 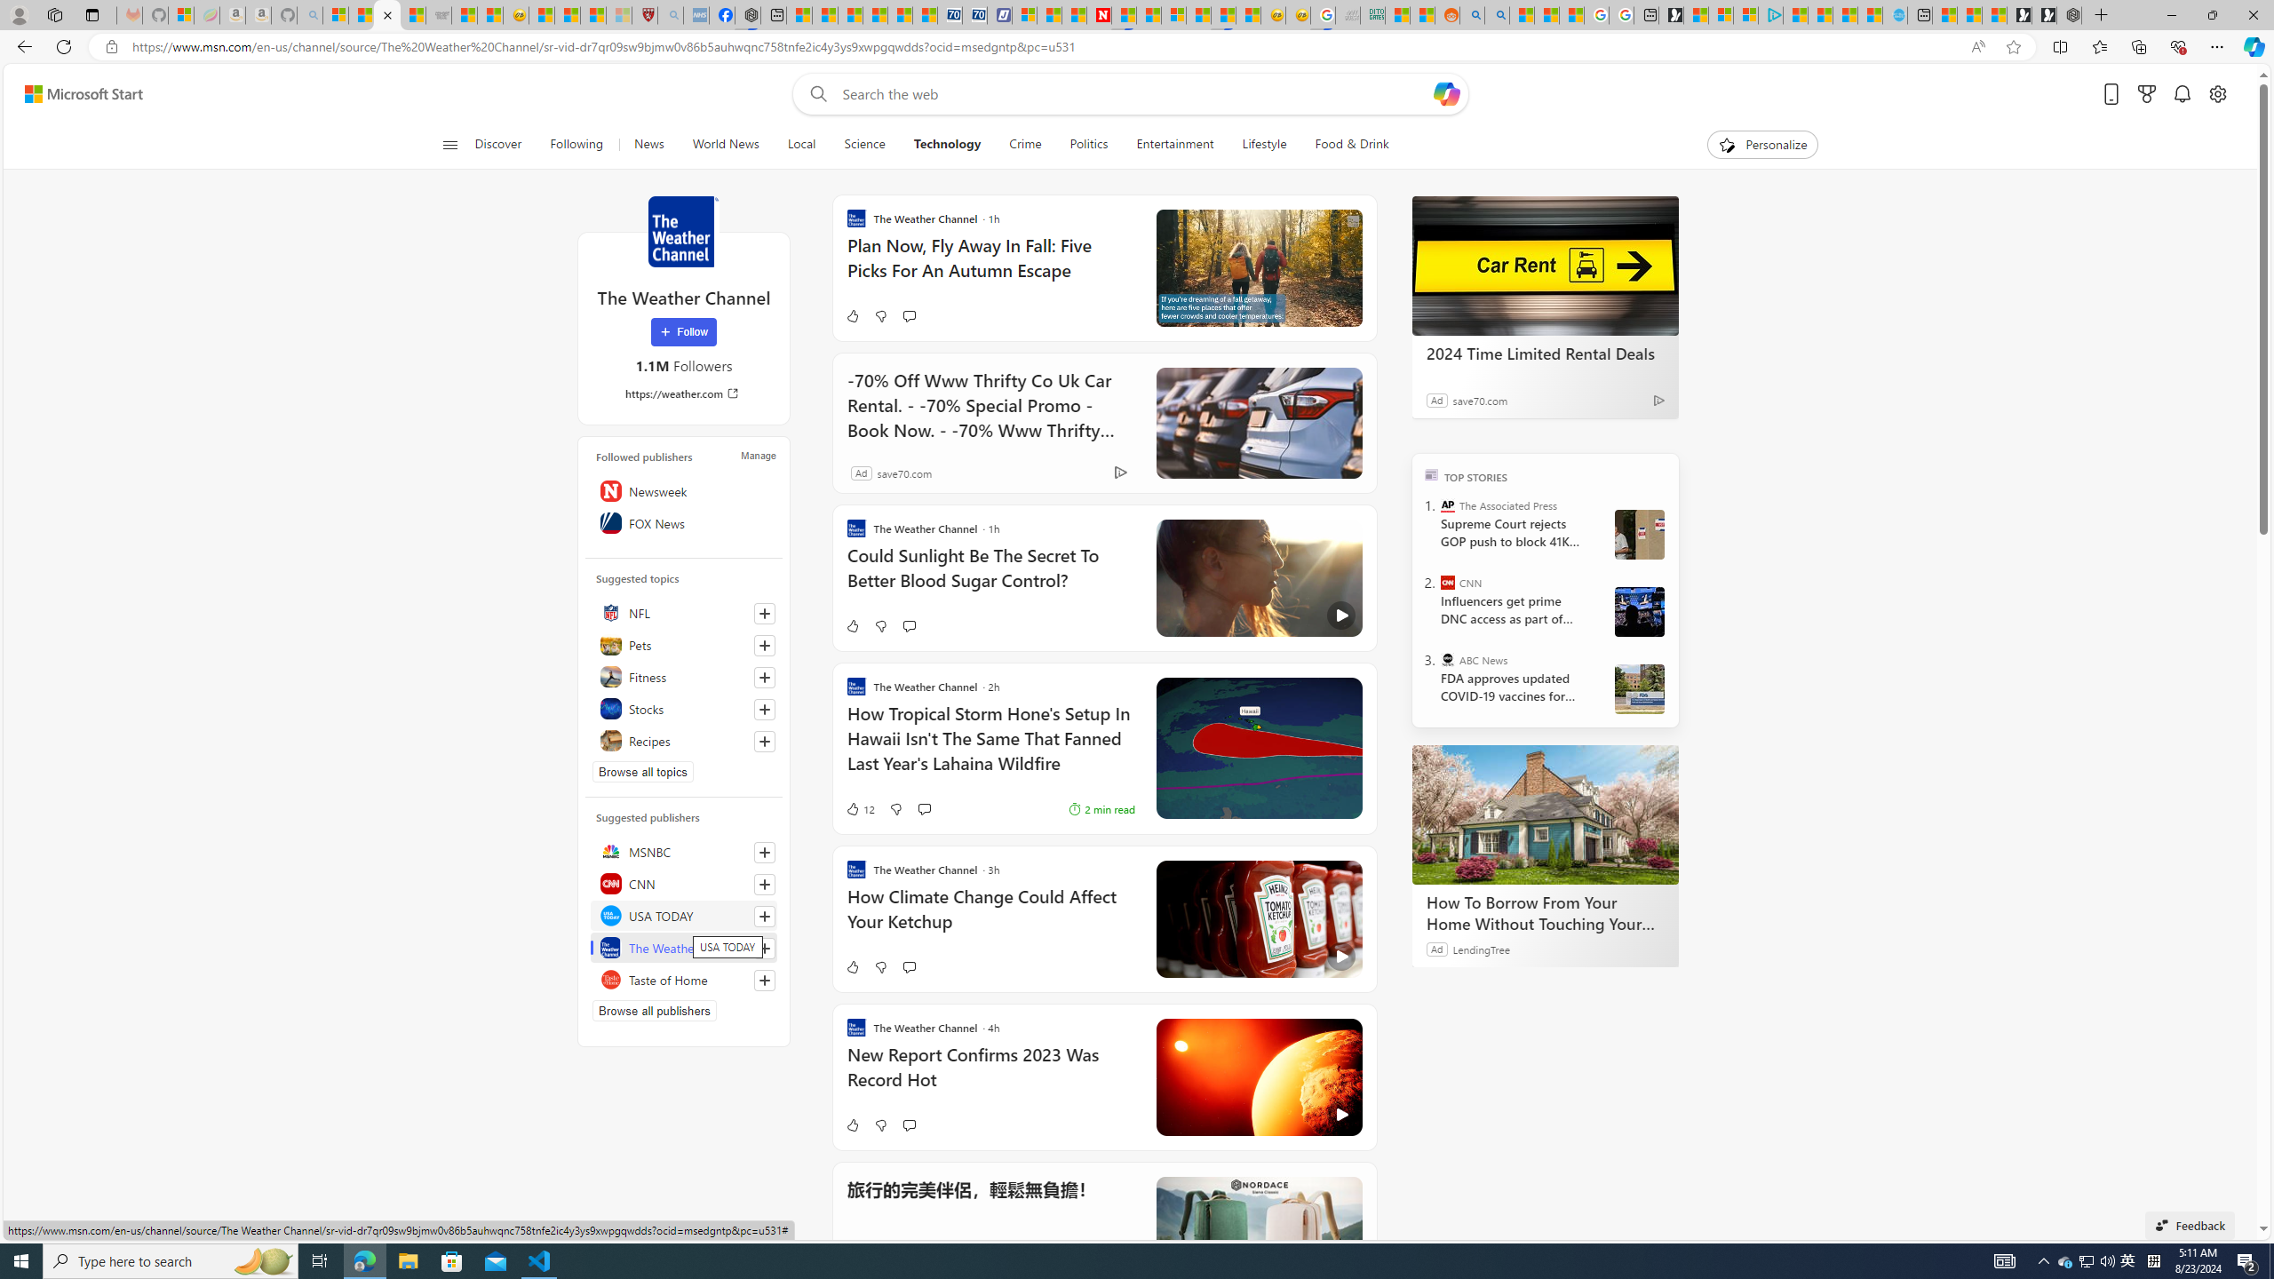 What do you see at coordinates (1639, 611) in the screenshot?
I see ` ATS_2336.jpg` at bounding box center [1639, 611].